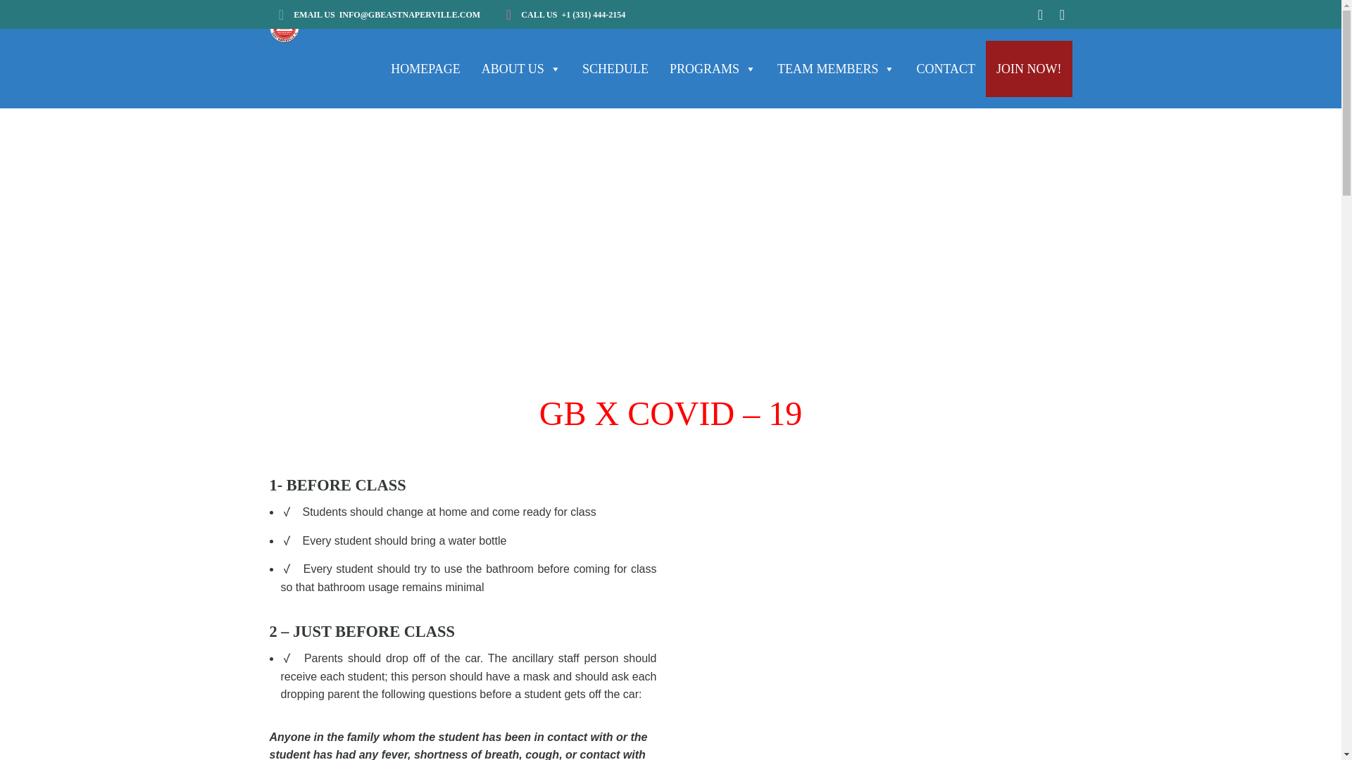  I want to click on SCHEDULE, so click(615, 69).